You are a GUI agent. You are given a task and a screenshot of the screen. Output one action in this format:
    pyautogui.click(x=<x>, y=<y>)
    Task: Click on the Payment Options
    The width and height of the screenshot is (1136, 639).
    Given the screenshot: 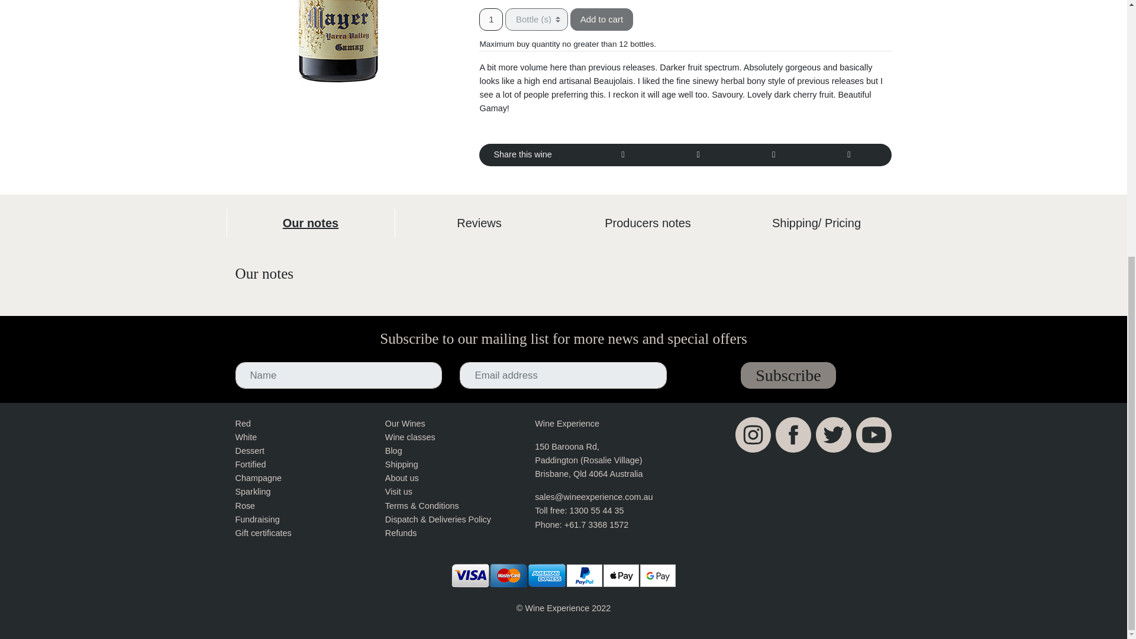 What is the action you would take?
    pyautogui.click(x=564, y=575)
    